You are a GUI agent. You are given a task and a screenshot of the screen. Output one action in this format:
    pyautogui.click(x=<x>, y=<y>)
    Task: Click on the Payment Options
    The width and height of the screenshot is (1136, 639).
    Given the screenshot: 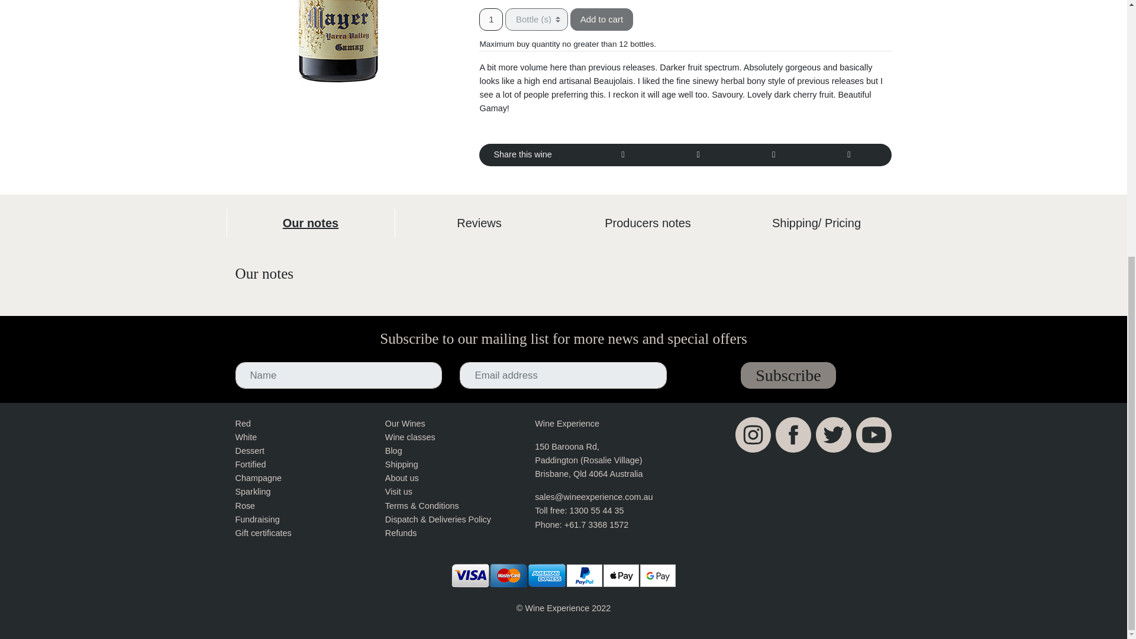 What is the action you would take?
    pyautogui.click(x=564, y=575)
    